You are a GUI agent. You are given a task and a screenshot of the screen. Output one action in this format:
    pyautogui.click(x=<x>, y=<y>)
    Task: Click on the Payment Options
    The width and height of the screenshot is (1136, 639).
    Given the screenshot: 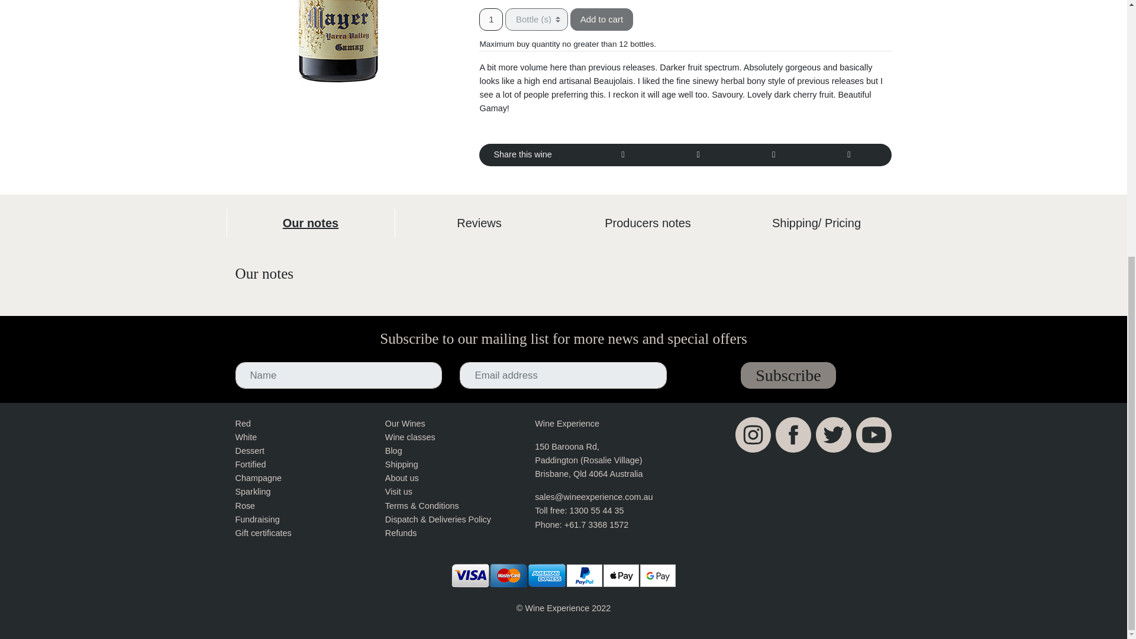 What is the action you would take?
    pyautogui.click(x=564, y=575)
    